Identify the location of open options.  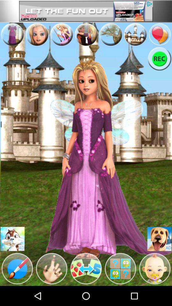
(86, 34).